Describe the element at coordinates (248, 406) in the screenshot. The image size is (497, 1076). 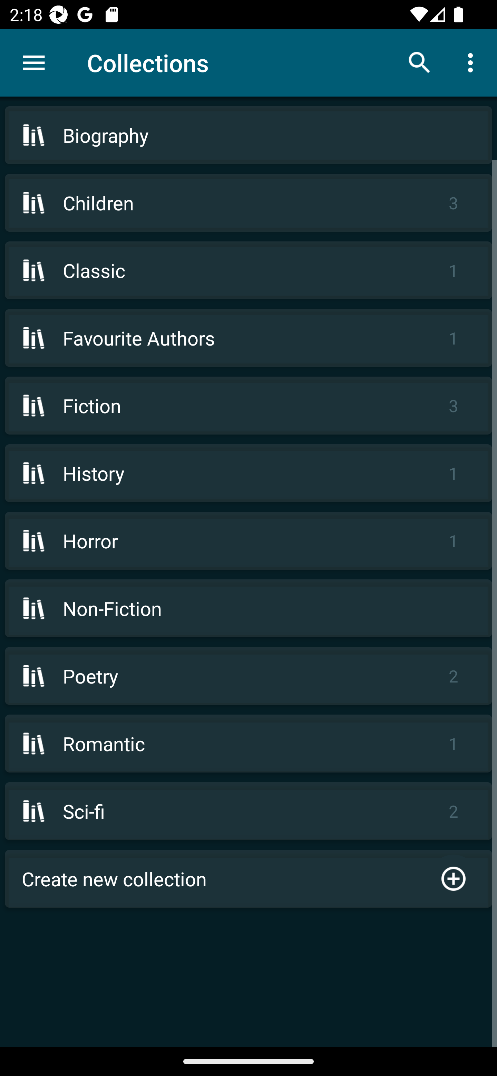
I see `Fiction 3` at that location.